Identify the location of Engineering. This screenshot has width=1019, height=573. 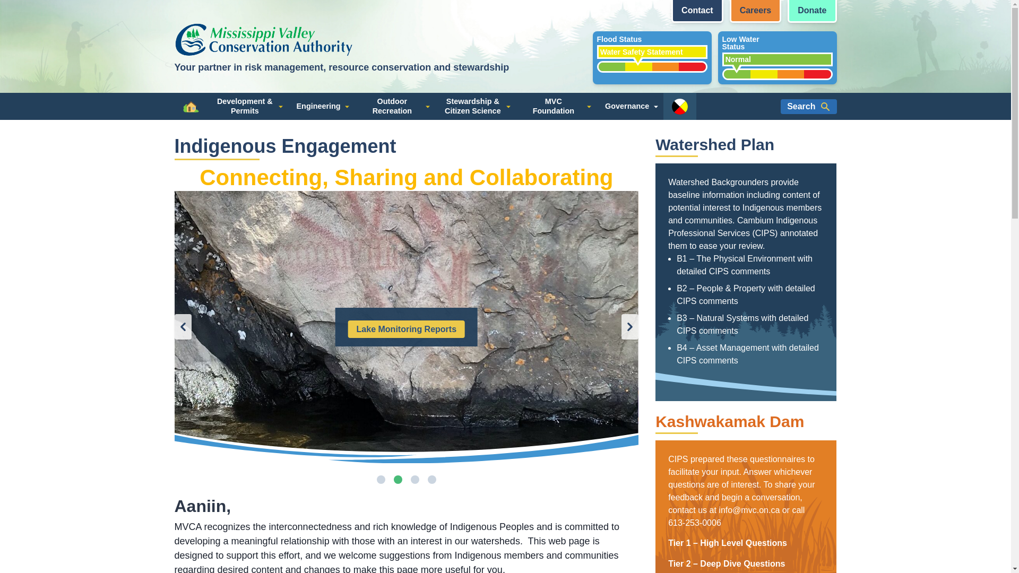
(321, 106).